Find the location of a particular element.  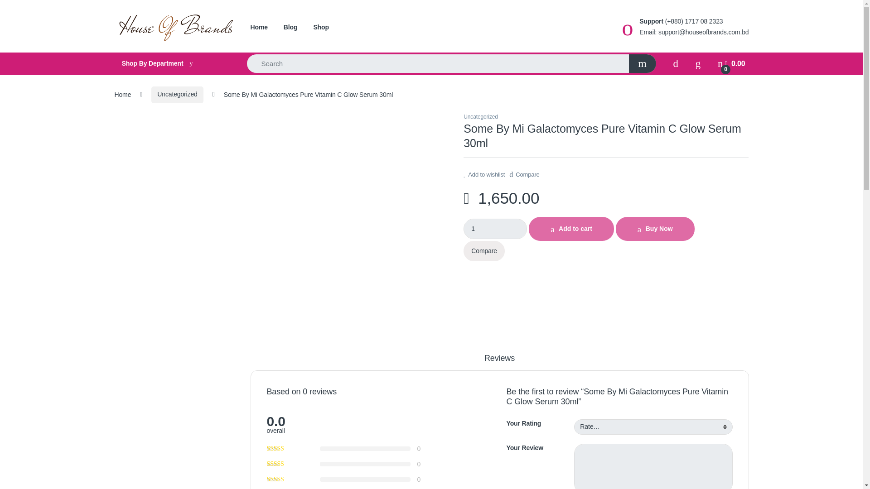

Add to cart is located at coordinates (571, 229).